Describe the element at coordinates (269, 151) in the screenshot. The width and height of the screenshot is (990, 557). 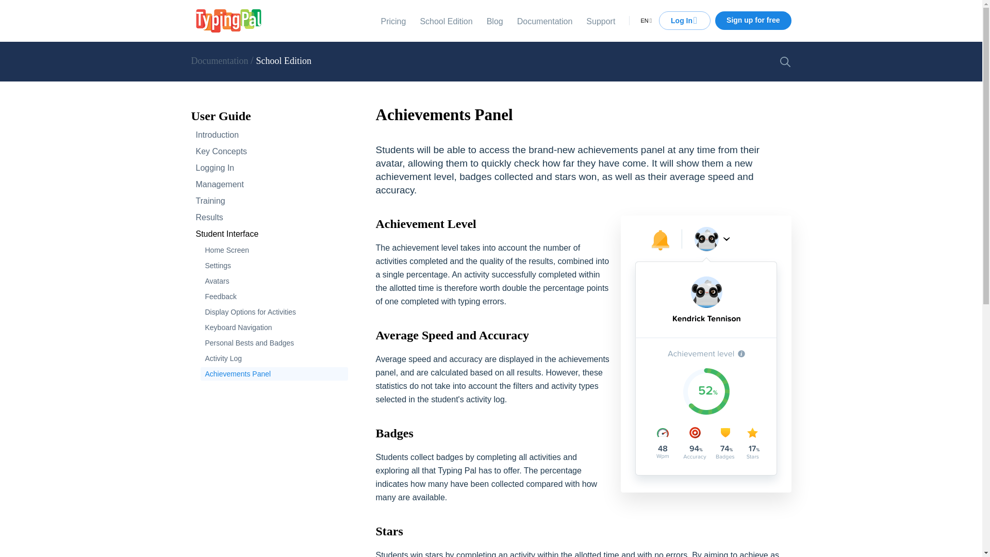
I see `Key Concepts` at that location.